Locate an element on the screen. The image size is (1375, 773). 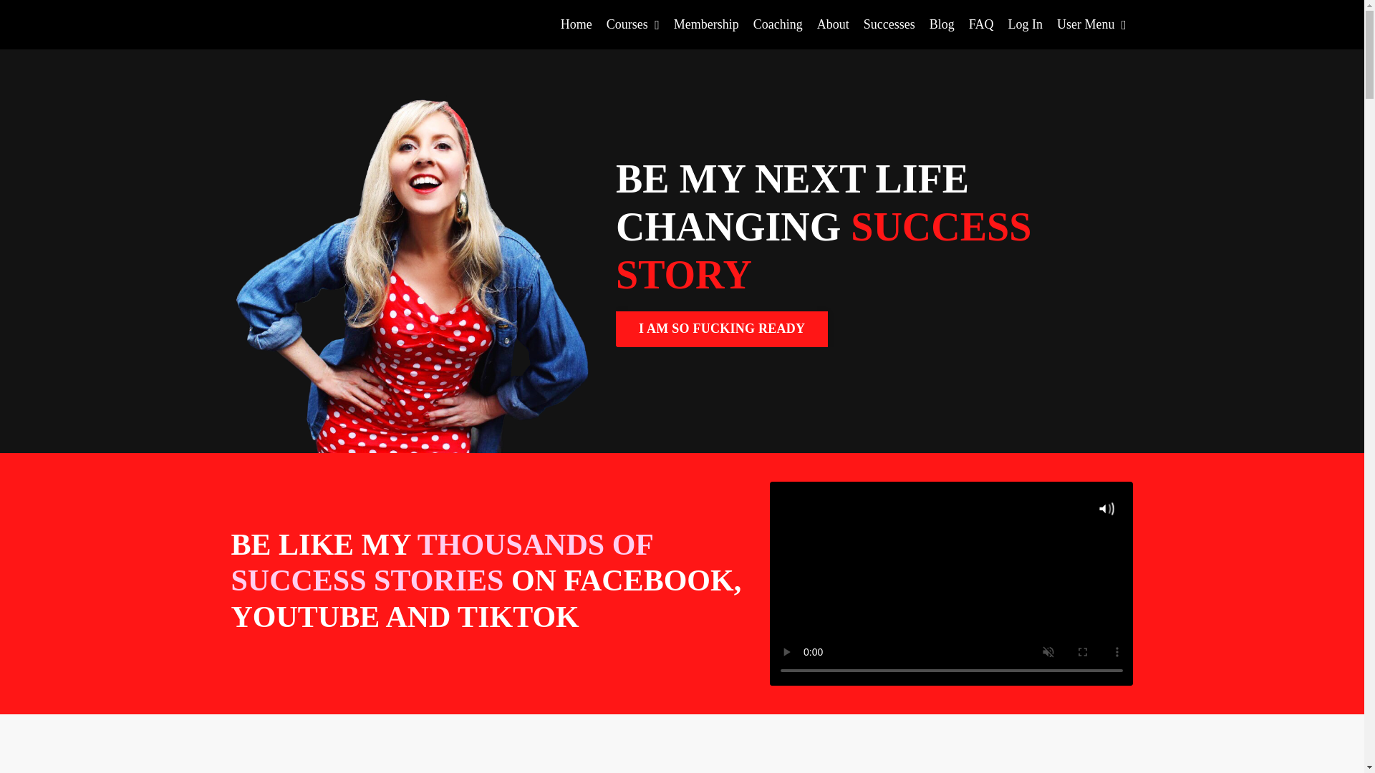
Membership is located at coordinates (706, 24).